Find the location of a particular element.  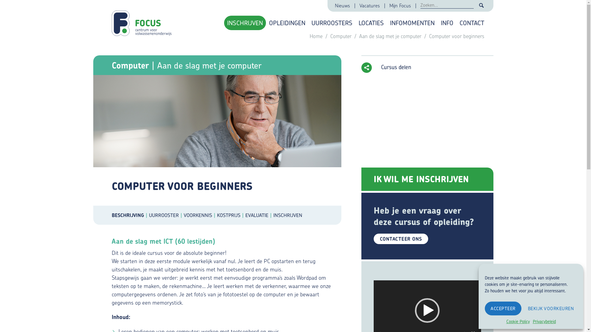

UURROOSTERS is located at coordinates (332, 23).